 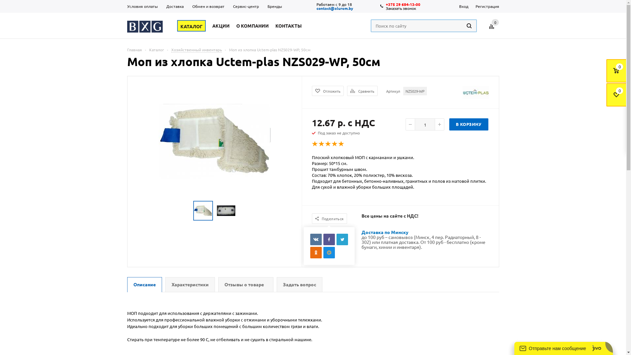 I want to click on 2, so click(x=321, y=144).